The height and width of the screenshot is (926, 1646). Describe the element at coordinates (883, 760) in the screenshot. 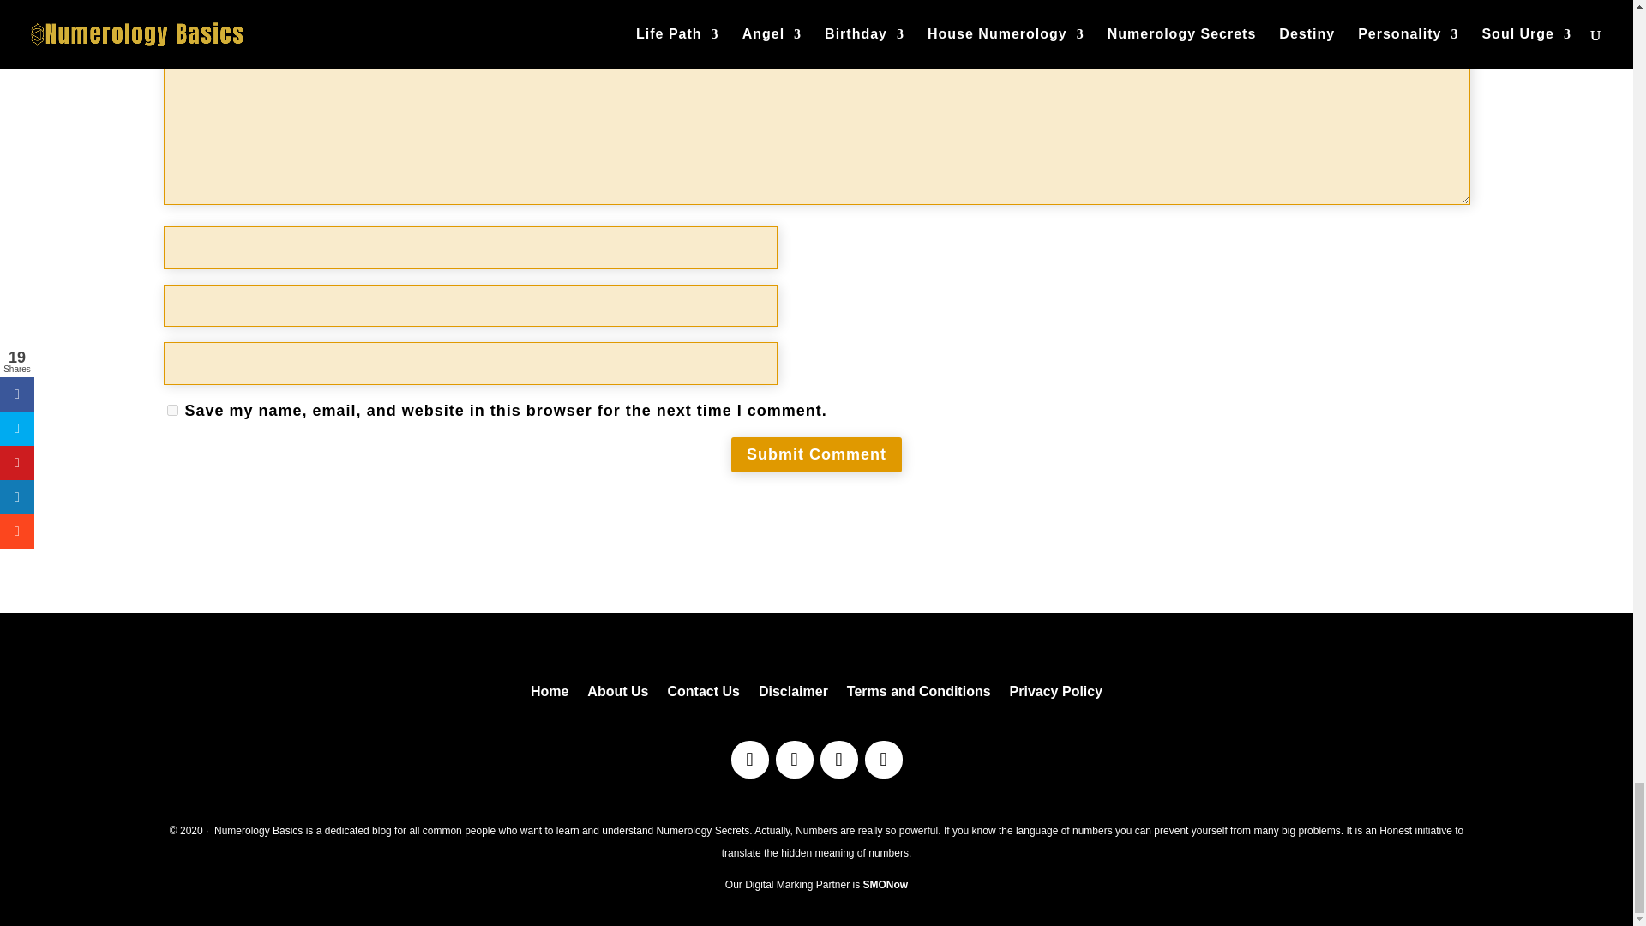

I see `Follow on Youtube` at that location.